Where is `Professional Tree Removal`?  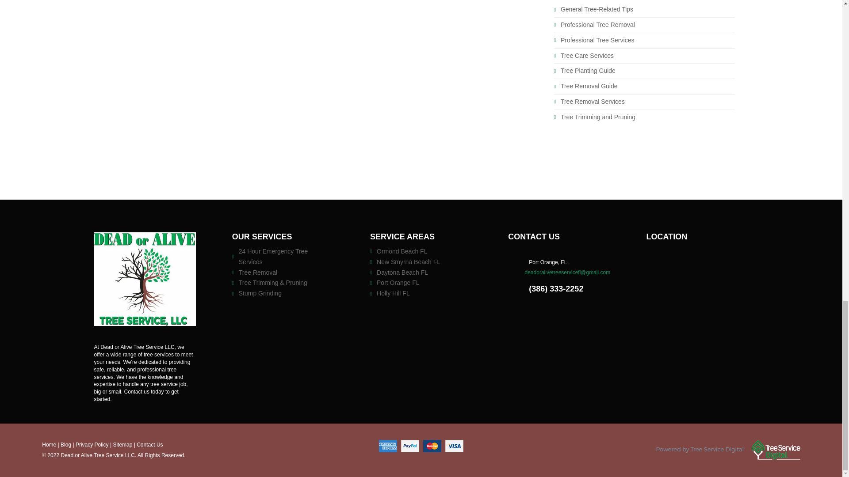
Professional Tree Removal is located at coordinates (598, 24).